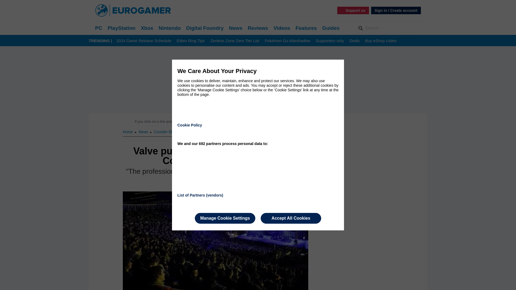  Describe the element at coordinates (236, 28) in the screenshot. I see `News` at that location.